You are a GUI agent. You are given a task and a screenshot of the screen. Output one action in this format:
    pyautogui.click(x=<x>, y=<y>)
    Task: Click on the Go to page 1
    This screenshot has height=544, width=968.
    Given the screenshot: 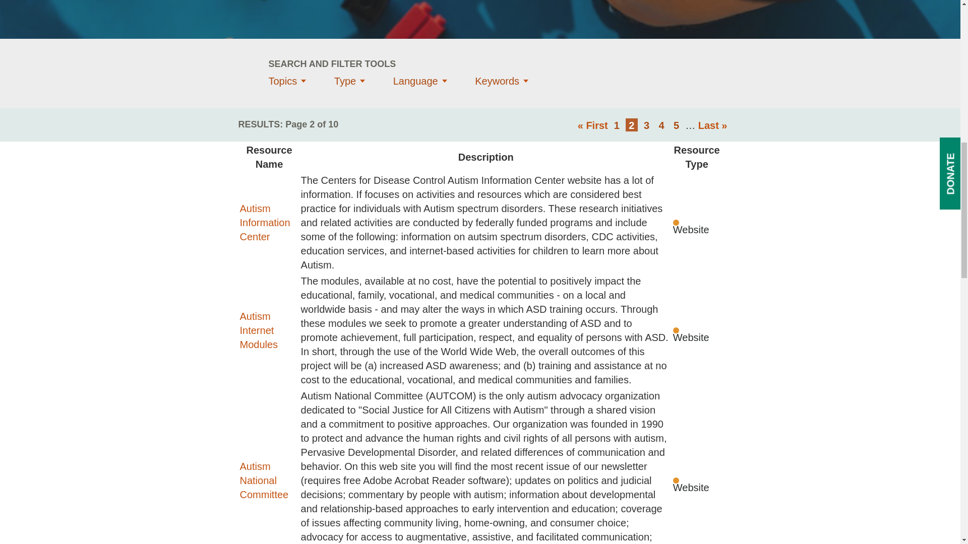 What is the action you would take?
    pyautogui.click(x=616, y=125)
    